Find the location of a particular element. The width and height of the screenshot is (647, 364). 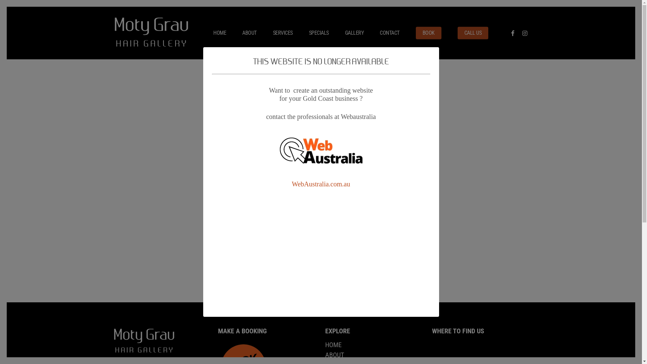

SERVICES is located at coordinates (283, 33).